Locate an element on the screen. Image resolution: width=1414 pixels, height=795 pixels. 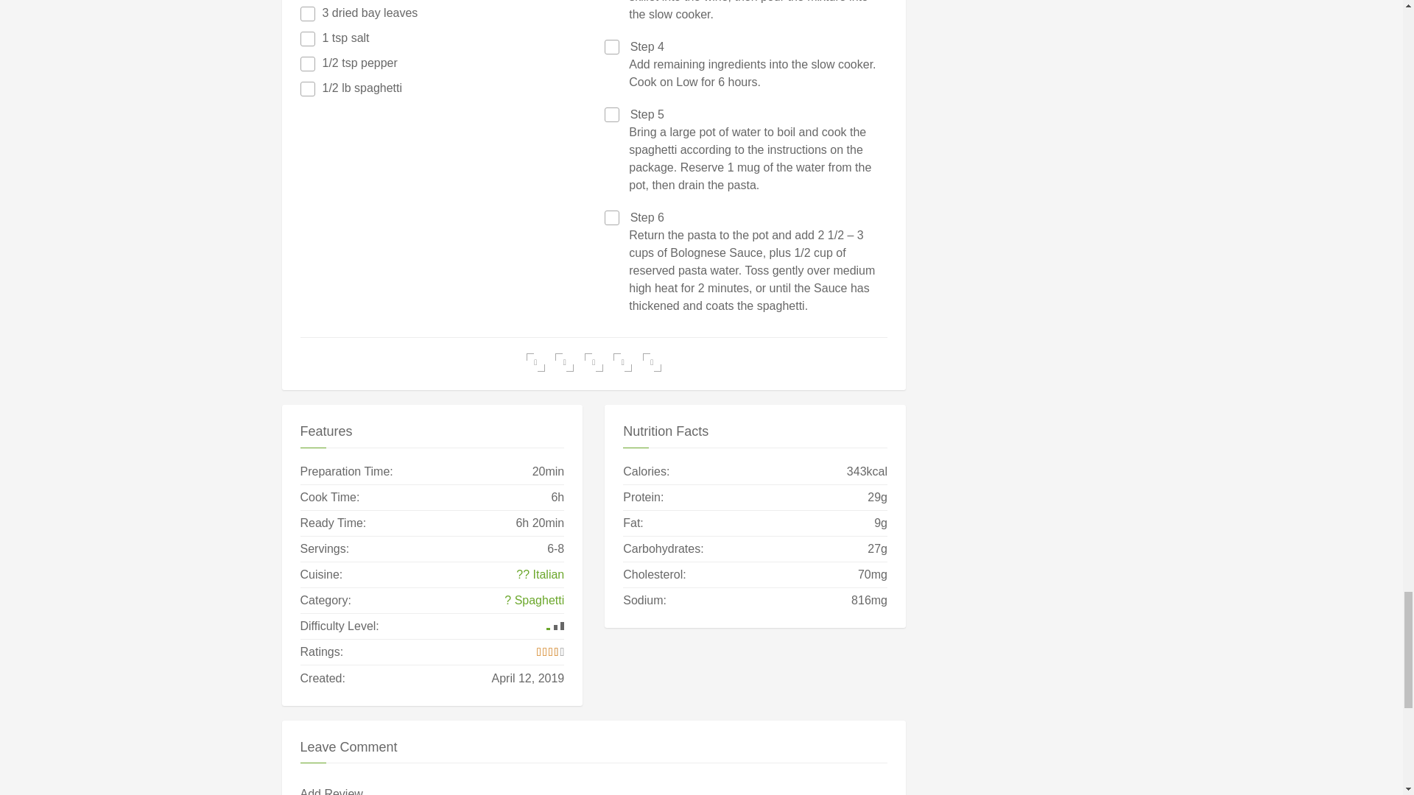
Share on Facebook is located at coordinates (535, 362).